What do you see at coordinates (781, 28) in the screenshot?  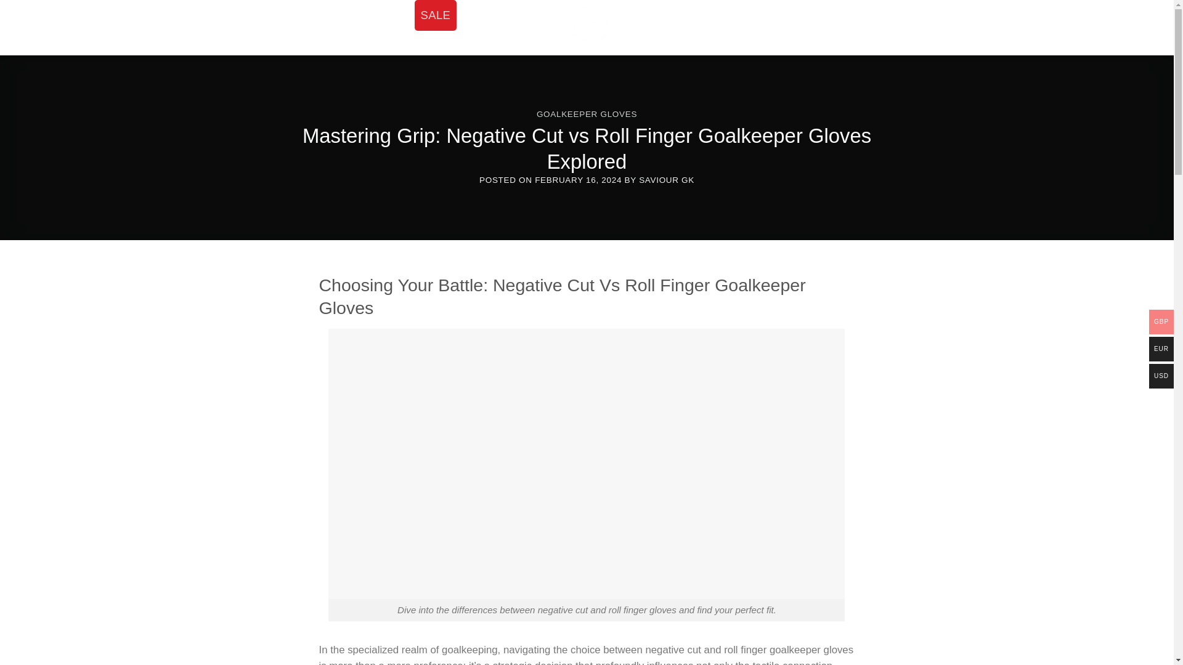 I see `SIGN-UP` at bounding box center [781, 28].